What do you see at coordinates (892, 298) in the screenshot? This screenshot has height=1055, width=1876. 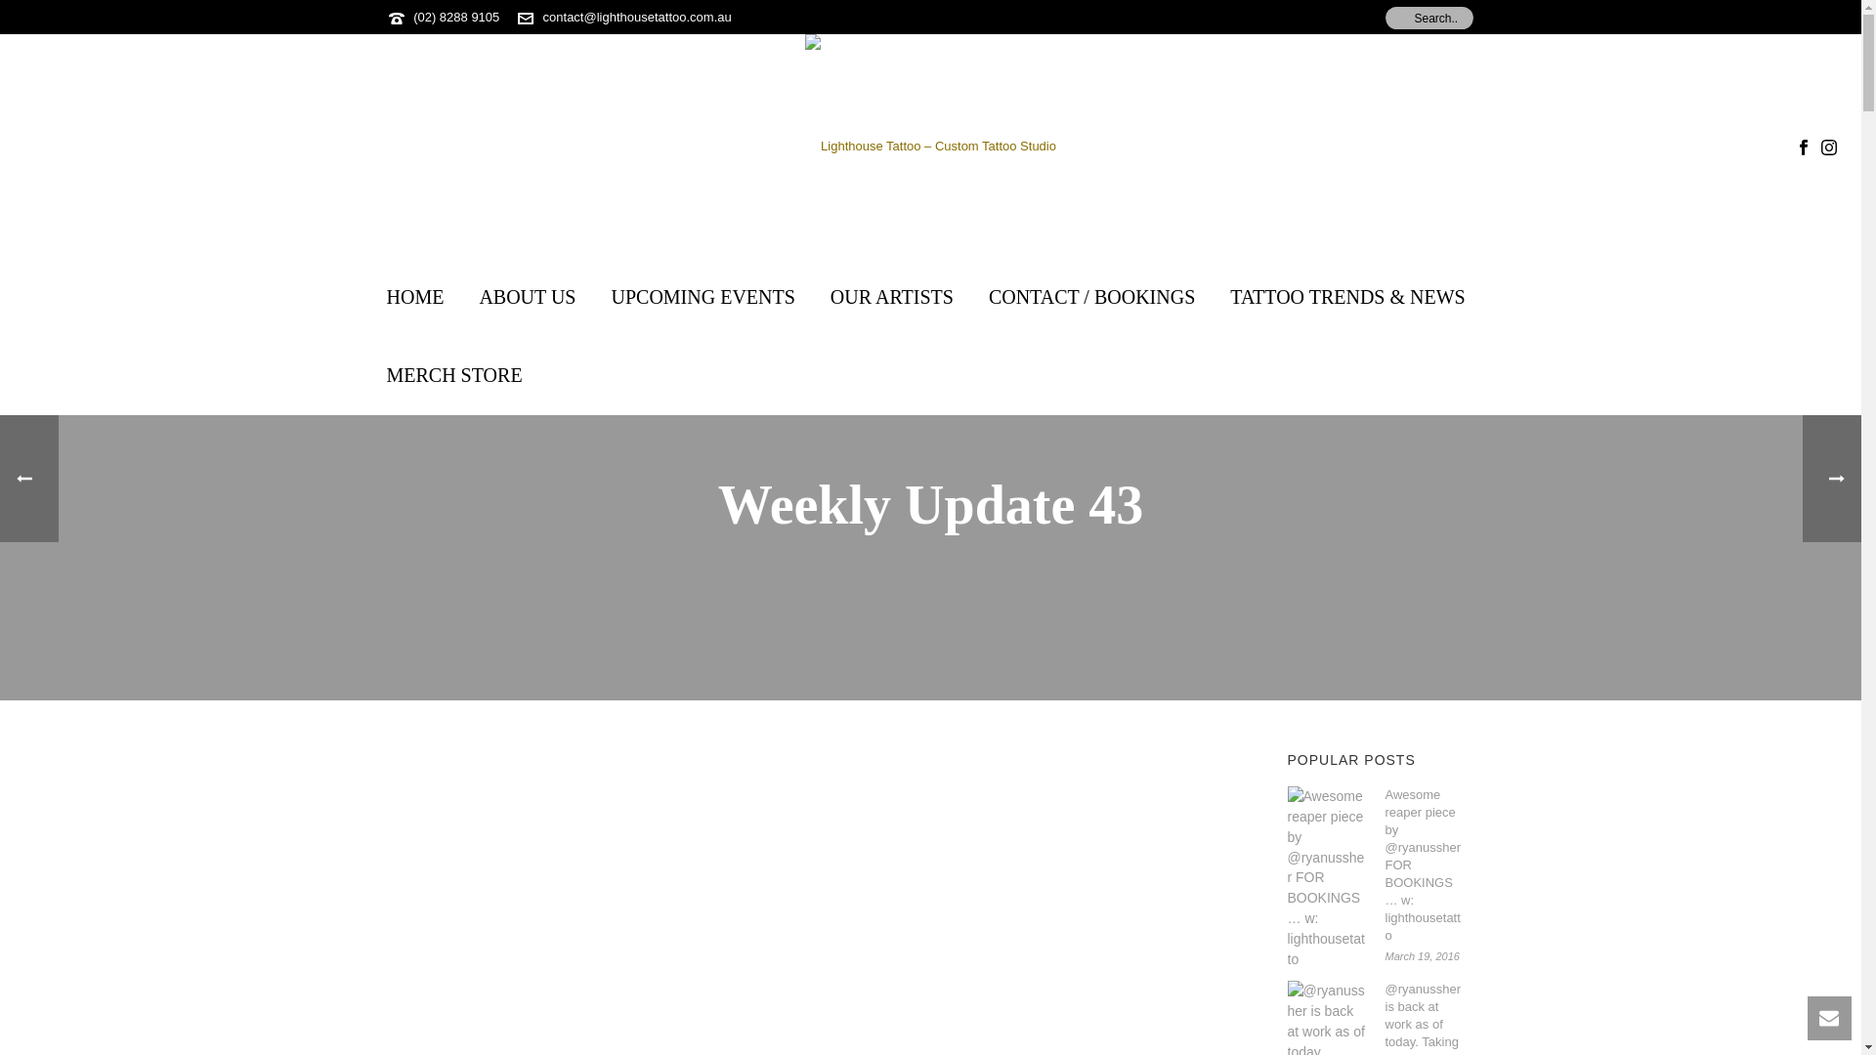 I see `OUR ARTISTS` at bounding box center [892, 298].